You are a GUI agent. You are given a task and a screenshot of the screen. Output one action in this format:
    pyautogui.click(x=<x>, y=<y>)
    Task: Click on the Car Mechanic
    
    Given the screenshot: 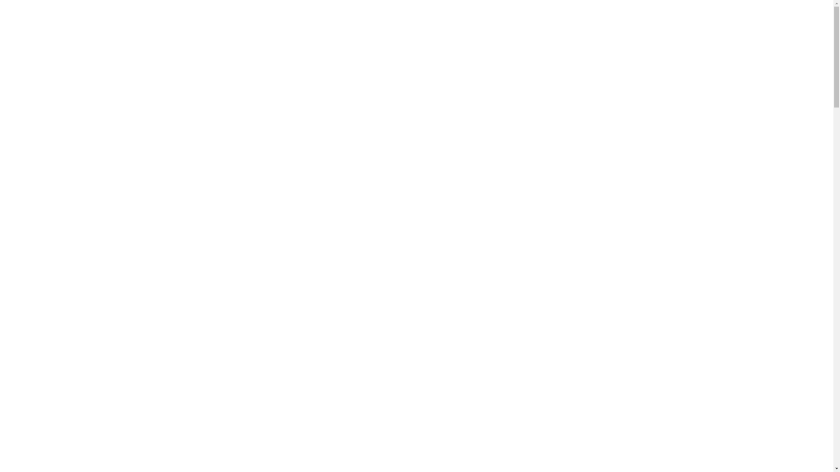 What is the action you would take?
    pyautogui.click(x=63, y=340)
    